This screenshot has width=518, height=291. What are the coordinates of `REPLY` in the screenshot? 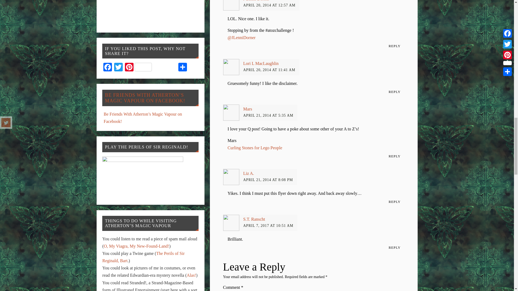 It's located at (394, 92).